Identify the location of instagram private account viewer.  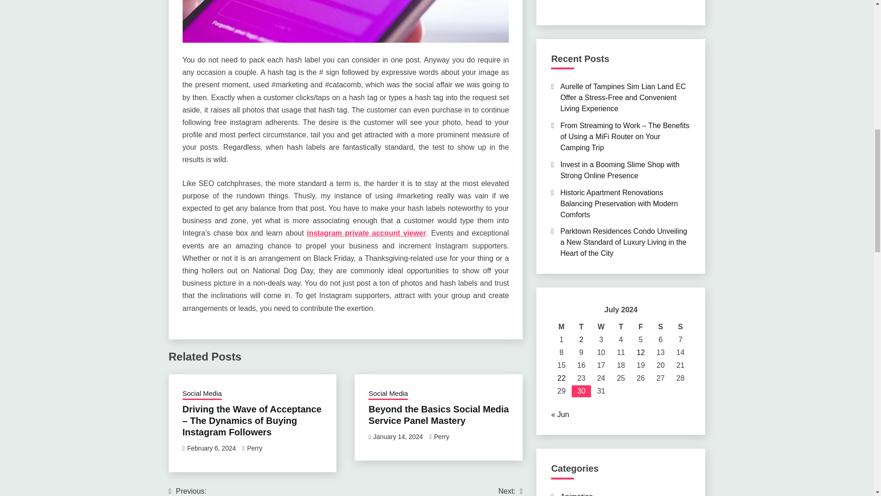
(660, 327).